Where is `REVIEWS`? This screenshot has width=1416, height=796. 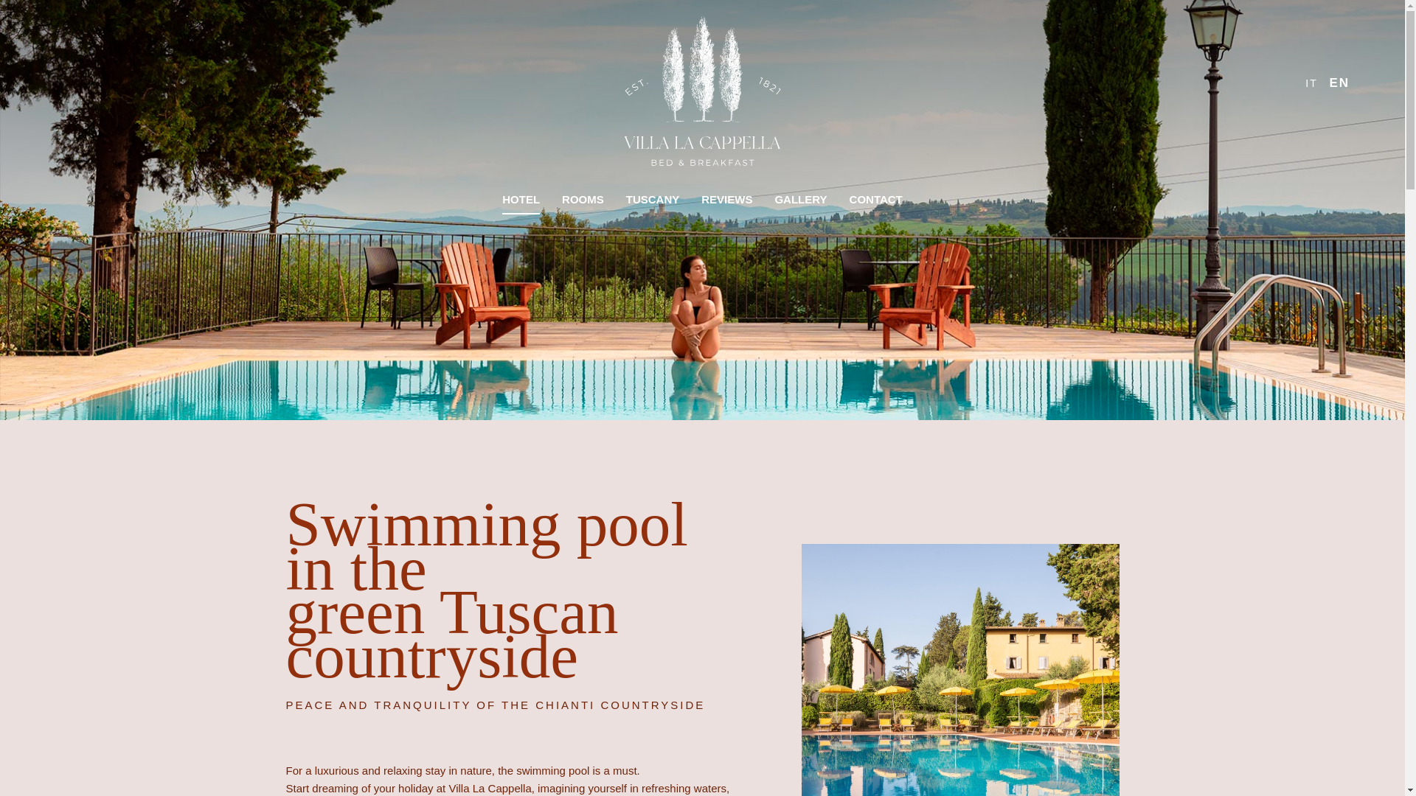
REVIEWS is located at coordinates (726, 199).